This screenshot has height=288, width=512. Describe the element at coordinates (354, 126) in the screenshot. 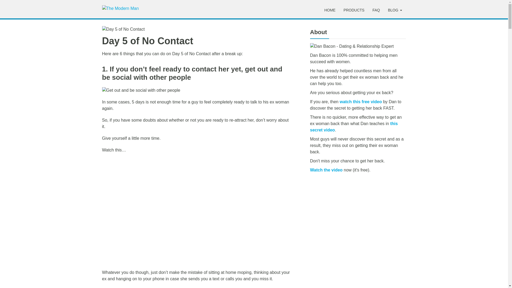

I see `this secret video` at that location.